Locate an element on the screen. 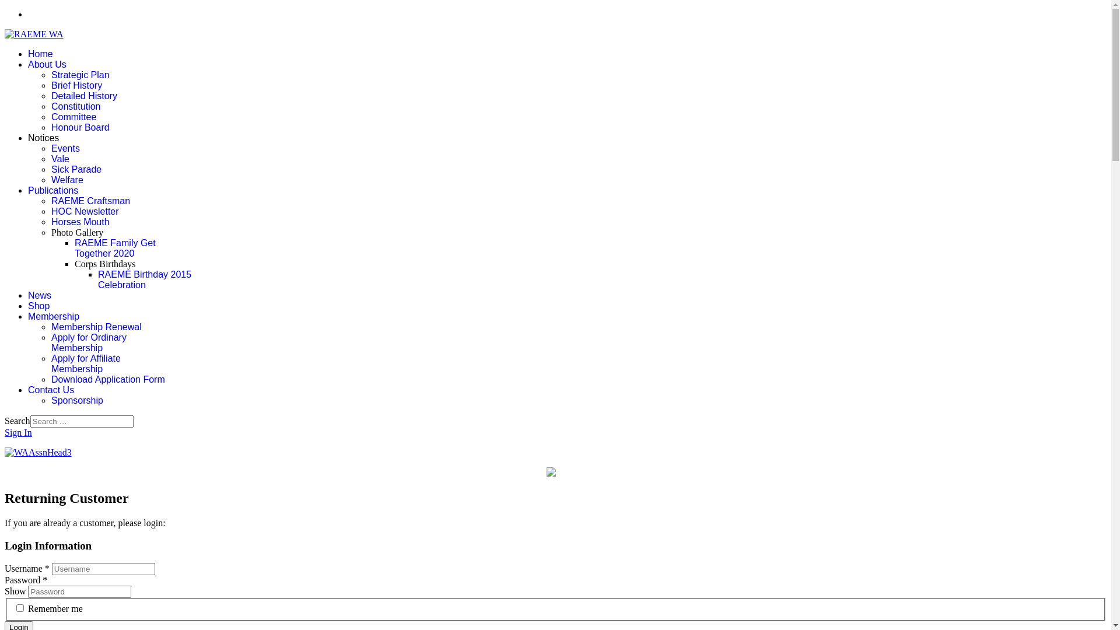  Contact Us is located at coordinates (51, 390).